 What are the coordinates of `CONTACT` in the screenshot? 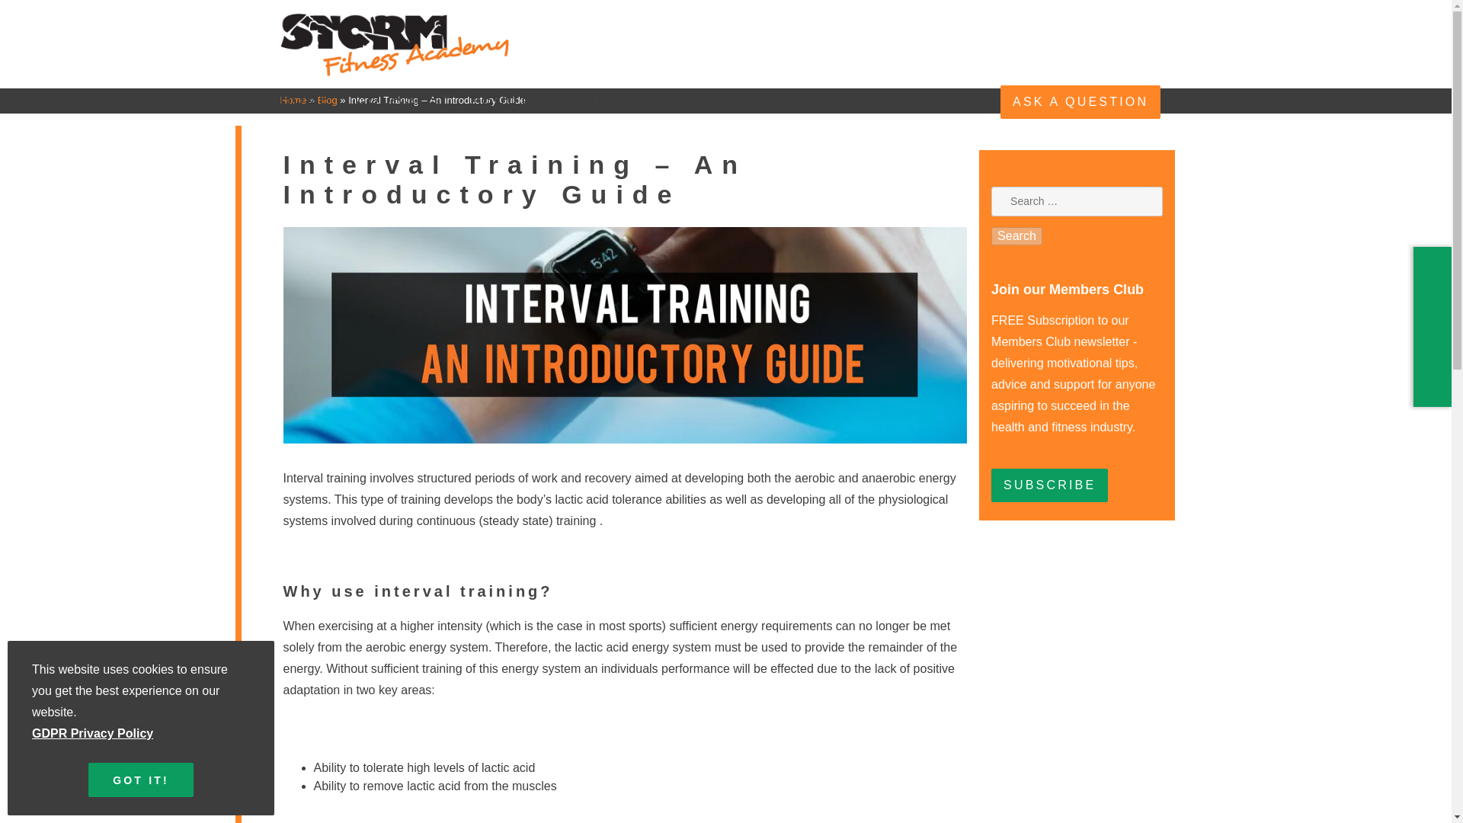 It's located at (924, 99).